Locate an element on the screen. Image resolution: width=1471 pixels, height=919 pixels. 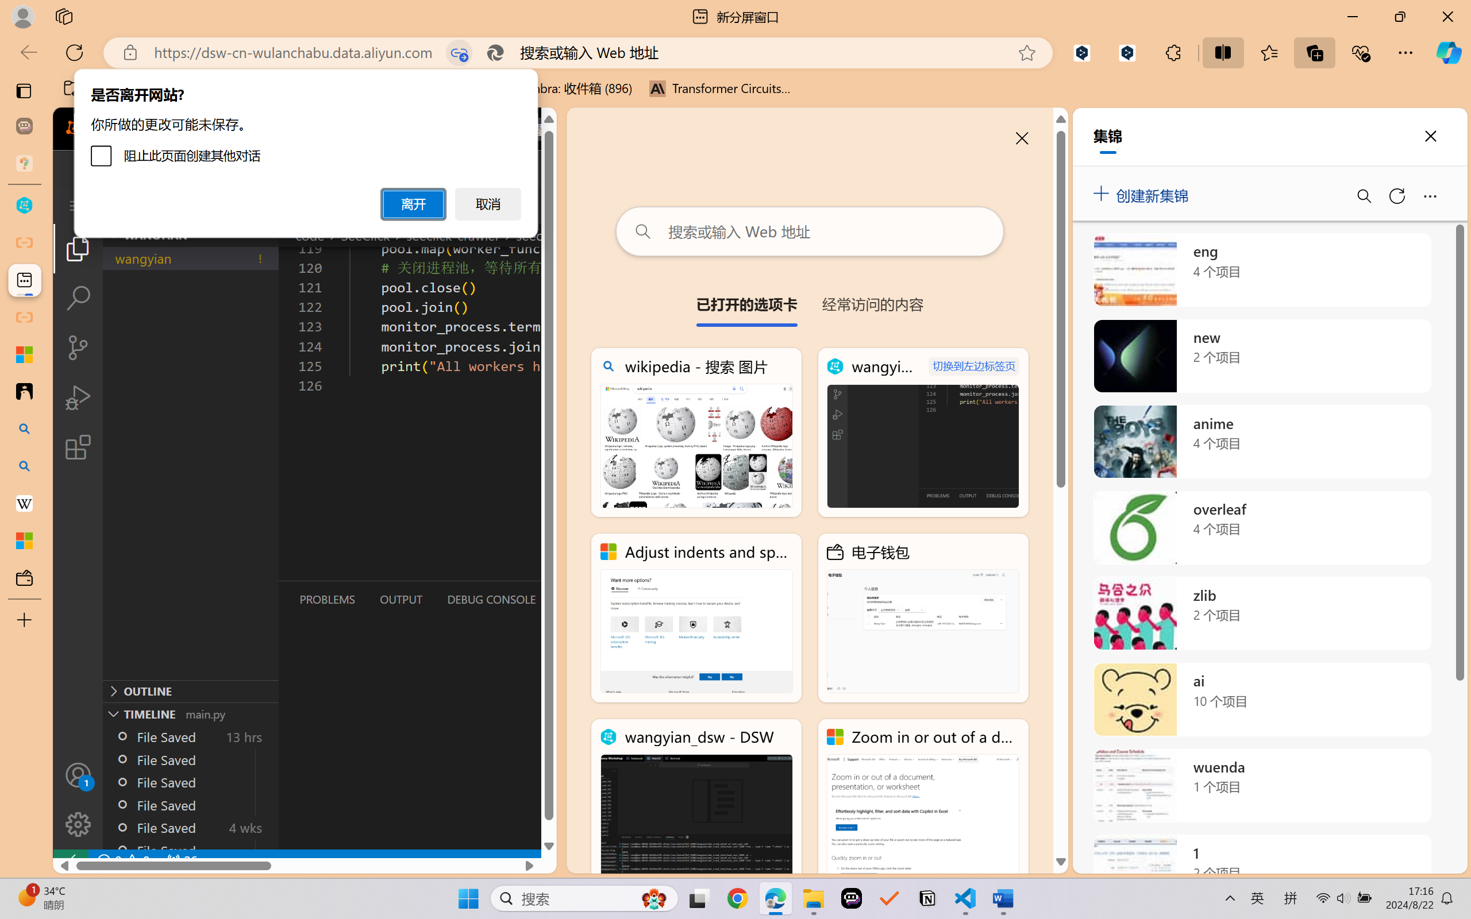
Font Color is located at coordinates (67, 55).